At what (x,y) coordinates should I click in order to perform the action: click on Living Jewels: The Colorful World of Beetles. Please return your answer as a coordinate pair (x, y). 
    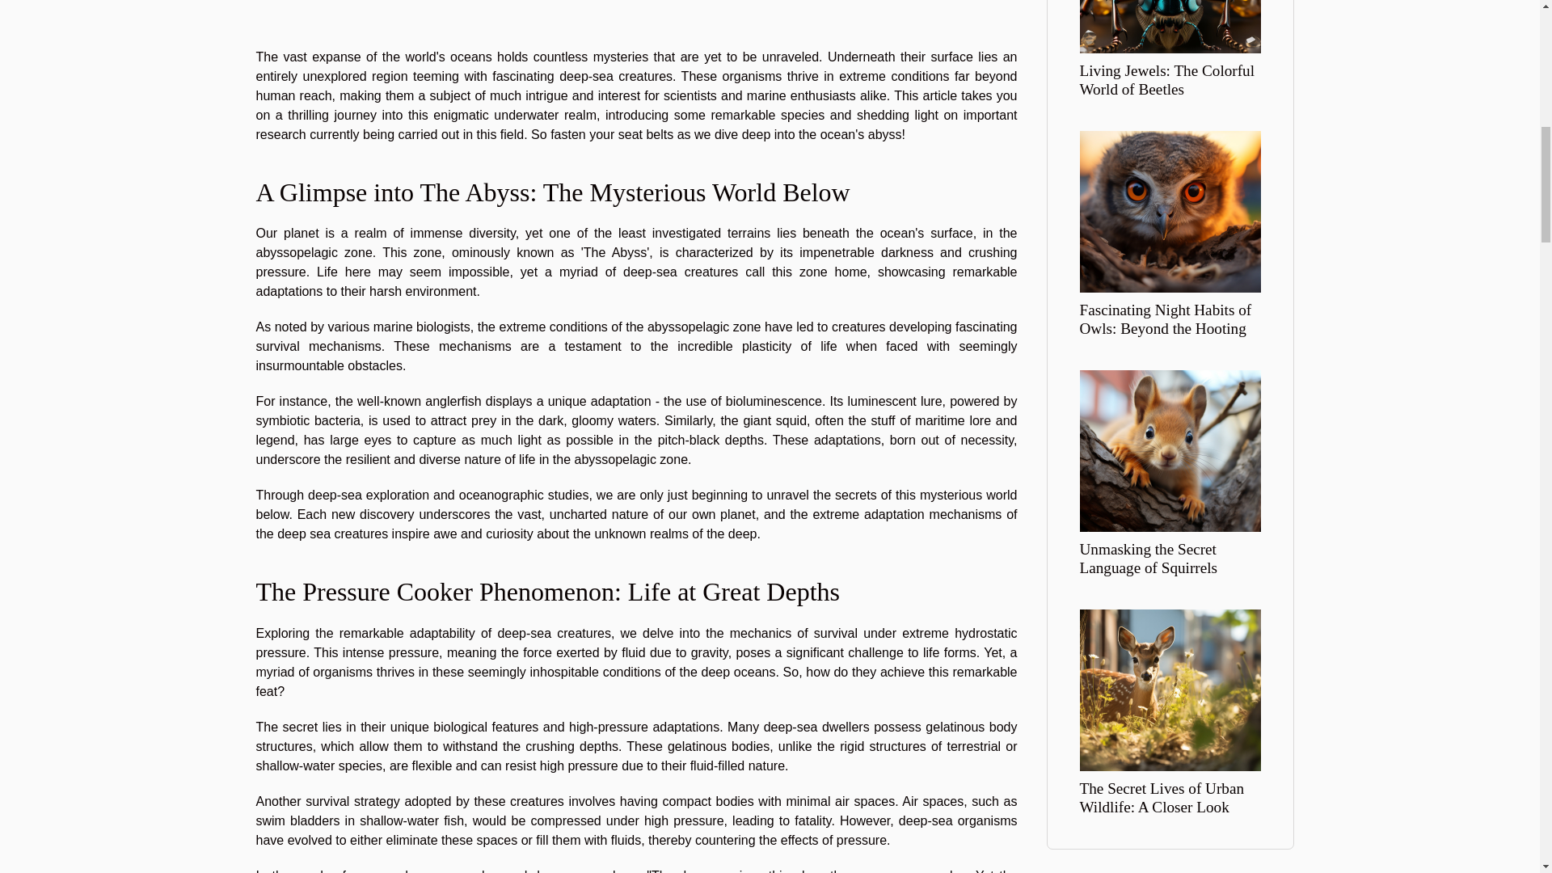
    Looking at the image, I should click on (1167, 79).